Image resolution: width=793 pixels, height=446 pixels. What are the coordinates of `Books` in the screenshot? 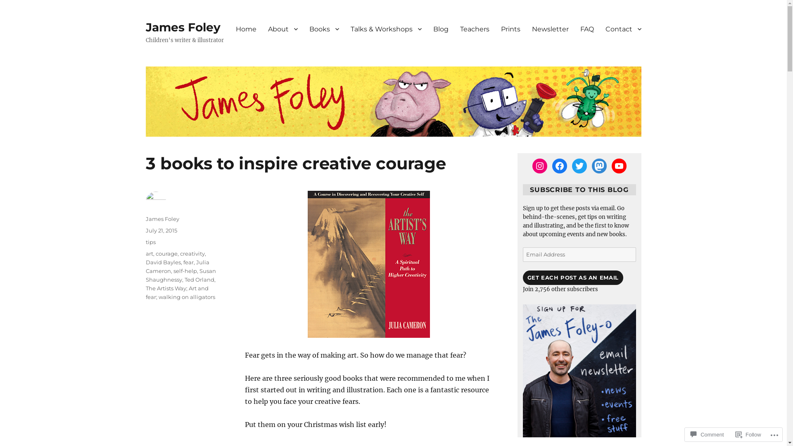 It's located at (324, 29).